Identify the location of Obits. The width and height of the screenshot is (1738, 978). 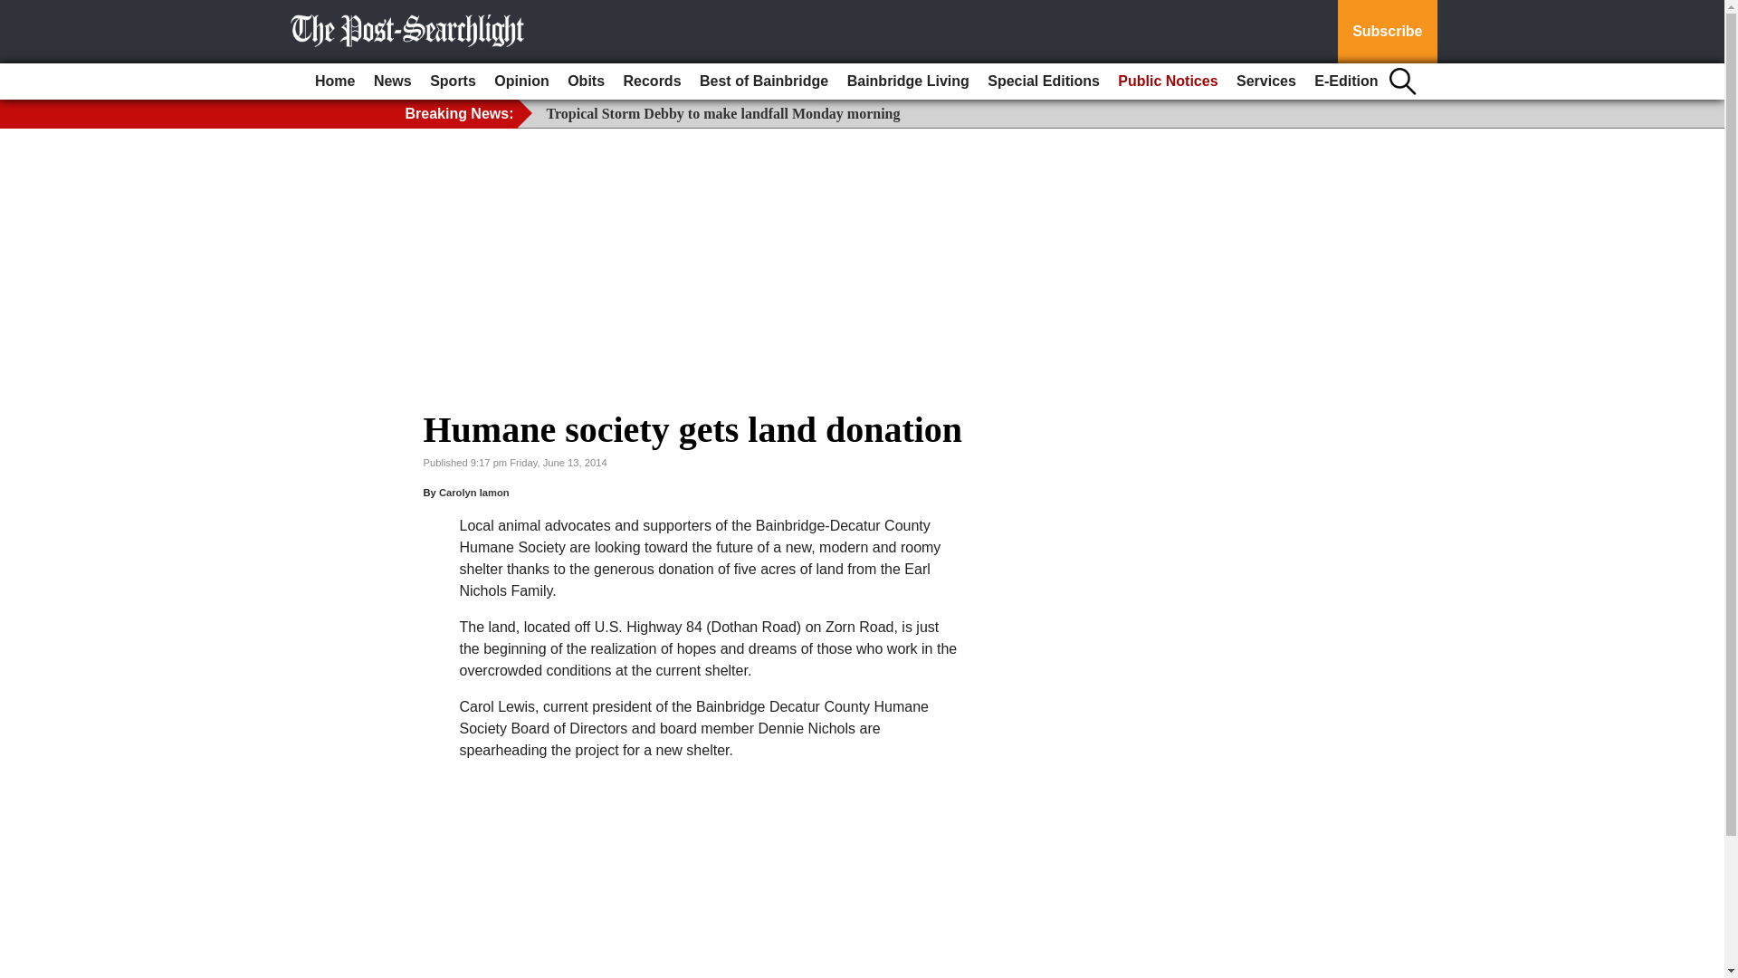
(585, 81).